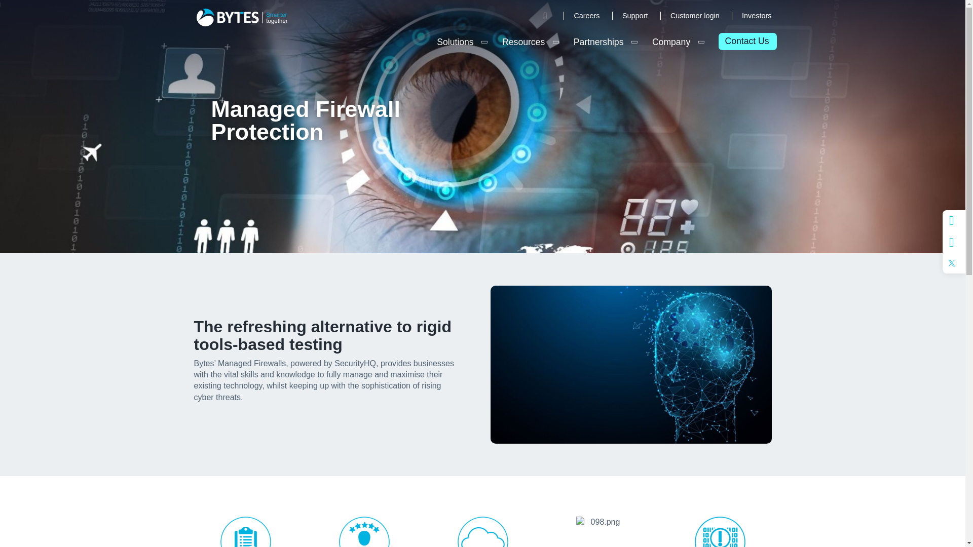 This screenshot has height=547, width=973. What do you see at coordinates (754, 16) in the screenshot?
I see `Investors` at bounding box center [754, 16].